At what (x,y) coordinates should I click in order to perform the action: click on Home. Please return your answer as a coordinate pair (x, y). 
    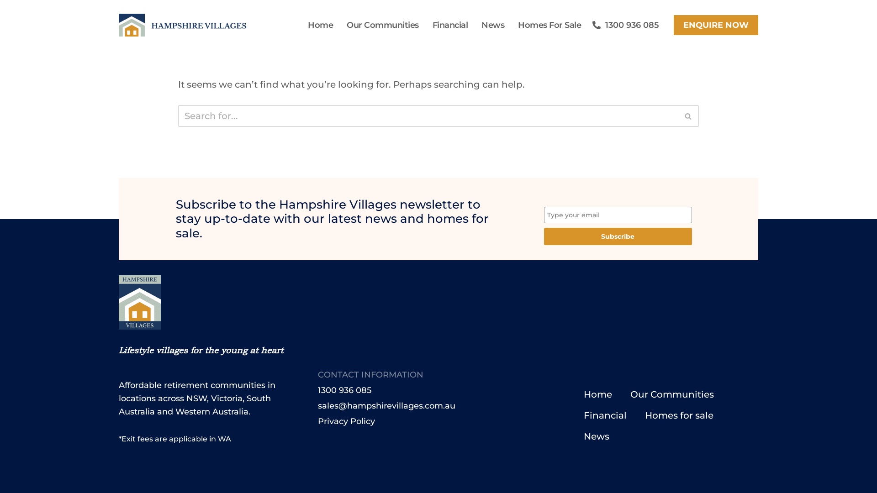
    Looking at the image, I should click on (598, 394).